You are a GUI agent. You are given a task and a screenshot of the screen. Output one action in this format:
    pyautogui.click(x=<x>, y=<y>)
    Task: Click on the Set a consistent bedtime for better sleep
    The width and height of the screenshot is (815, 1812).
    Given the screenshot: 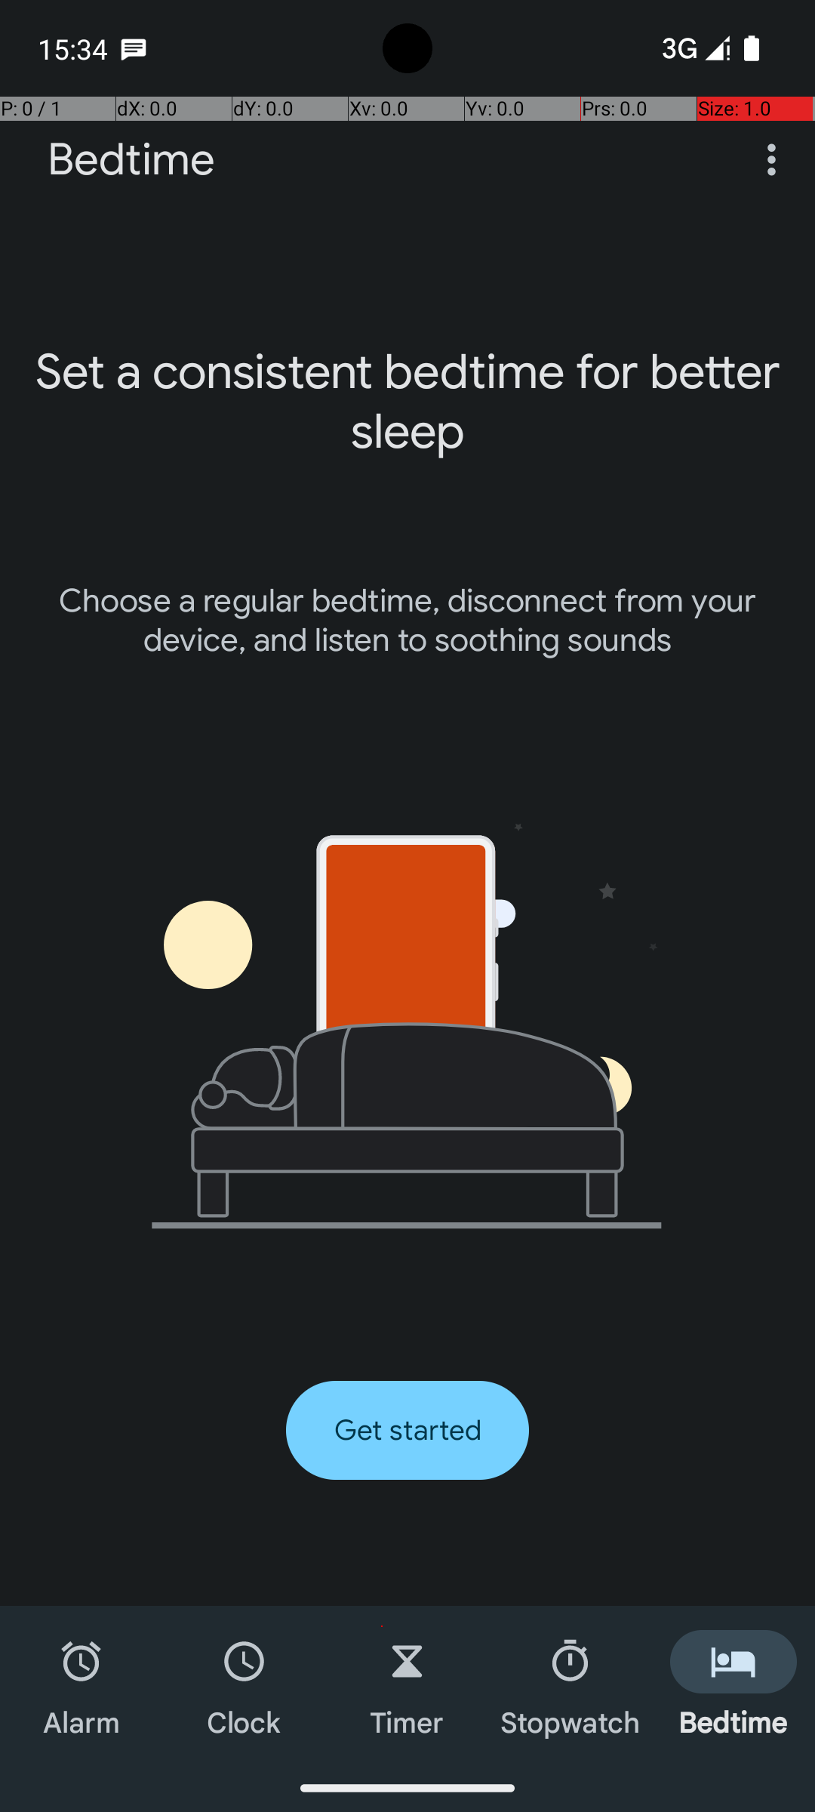 What is the action you would take?
    pyautogui.click(x=407, y=402)
    